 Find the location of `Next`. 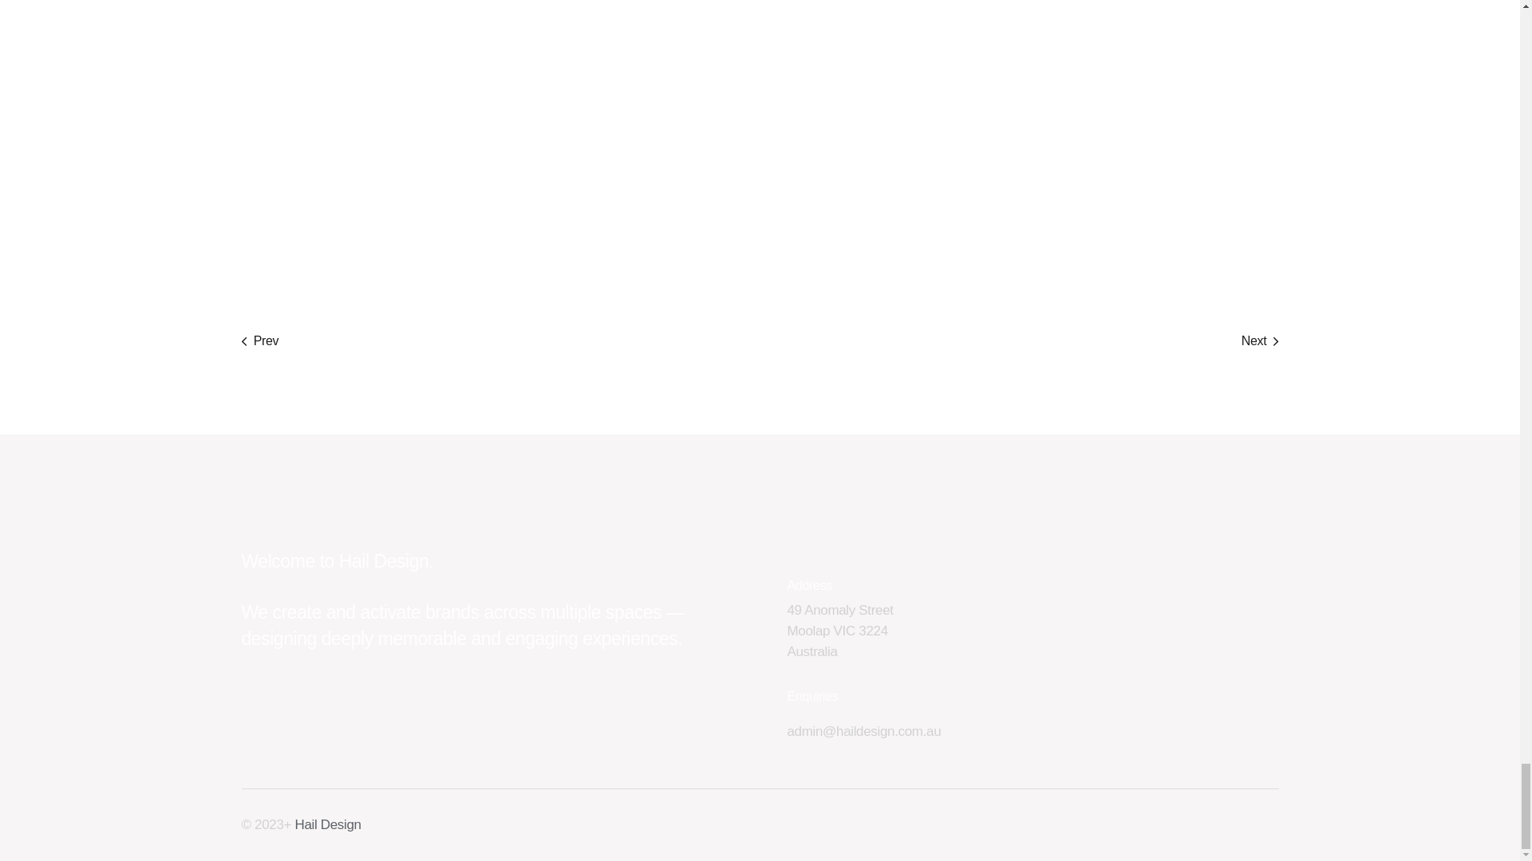

Next is located at coordinates (839, 631).